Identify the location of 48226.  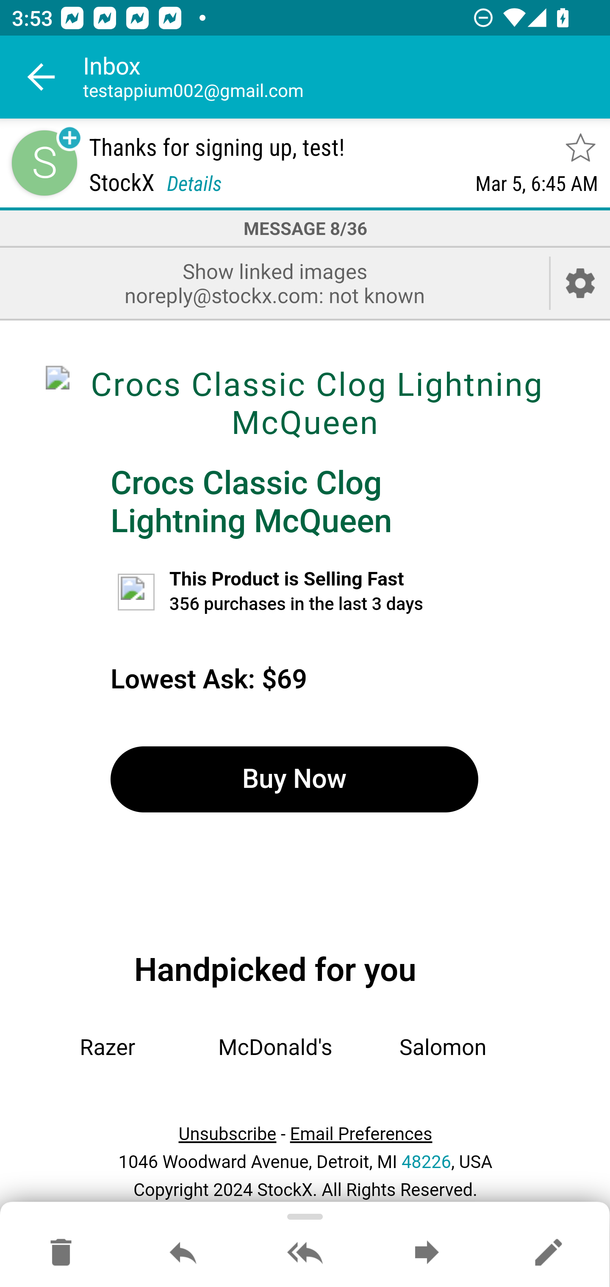
(426, 1162).